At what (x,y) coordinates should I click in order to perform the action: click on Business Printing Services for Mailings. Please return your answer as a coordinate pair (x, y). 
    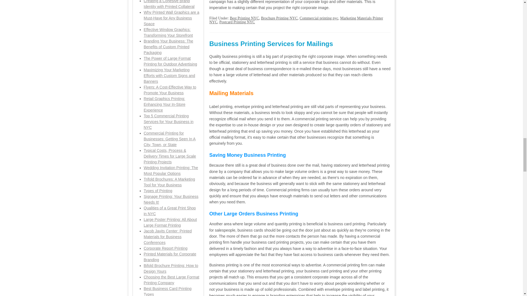
    Looking at the image, I should click on (271, 43).